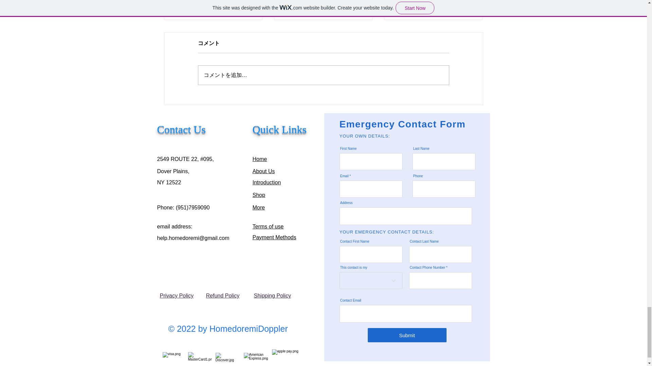 The width and height of the screenshot is (652, 366). What do you see at coordinates (259, 207) in the screenshot?
I see `More` at bounding box center [259, 207].